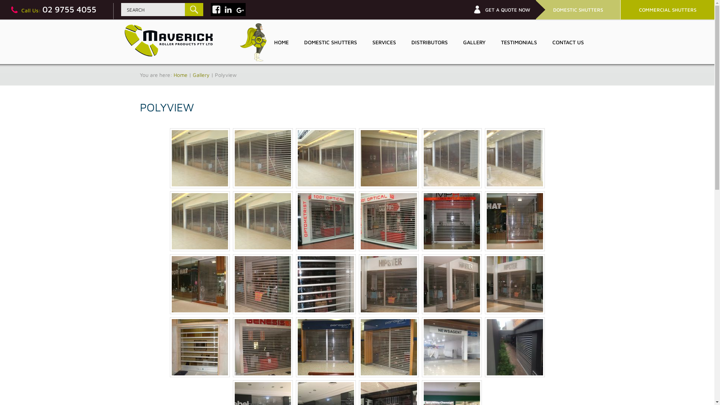 This screenshot has height=405, width=720. What do you see at coordinates (180, 75) in the screenshot?
I see `Home` at bounding box center [180, 75].